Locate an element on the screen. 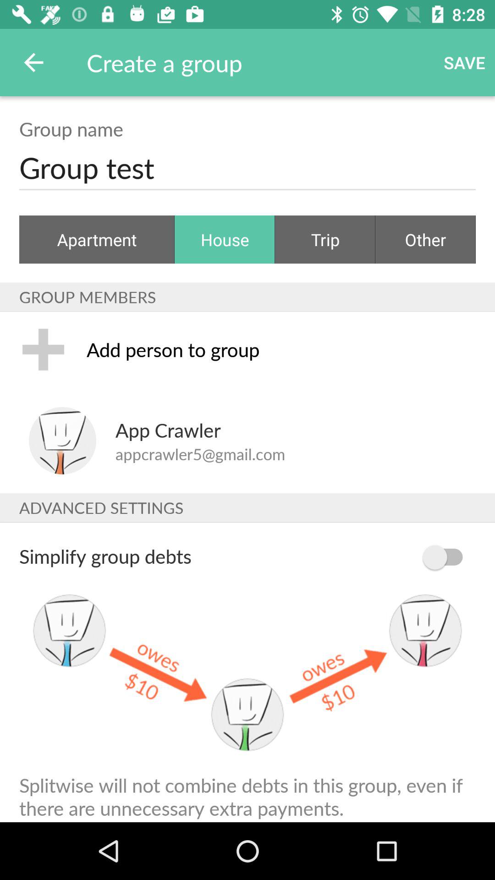 The width and height of the screenshot is (495, 880). open the app next to create a group app is located at coordinates (33, 62).